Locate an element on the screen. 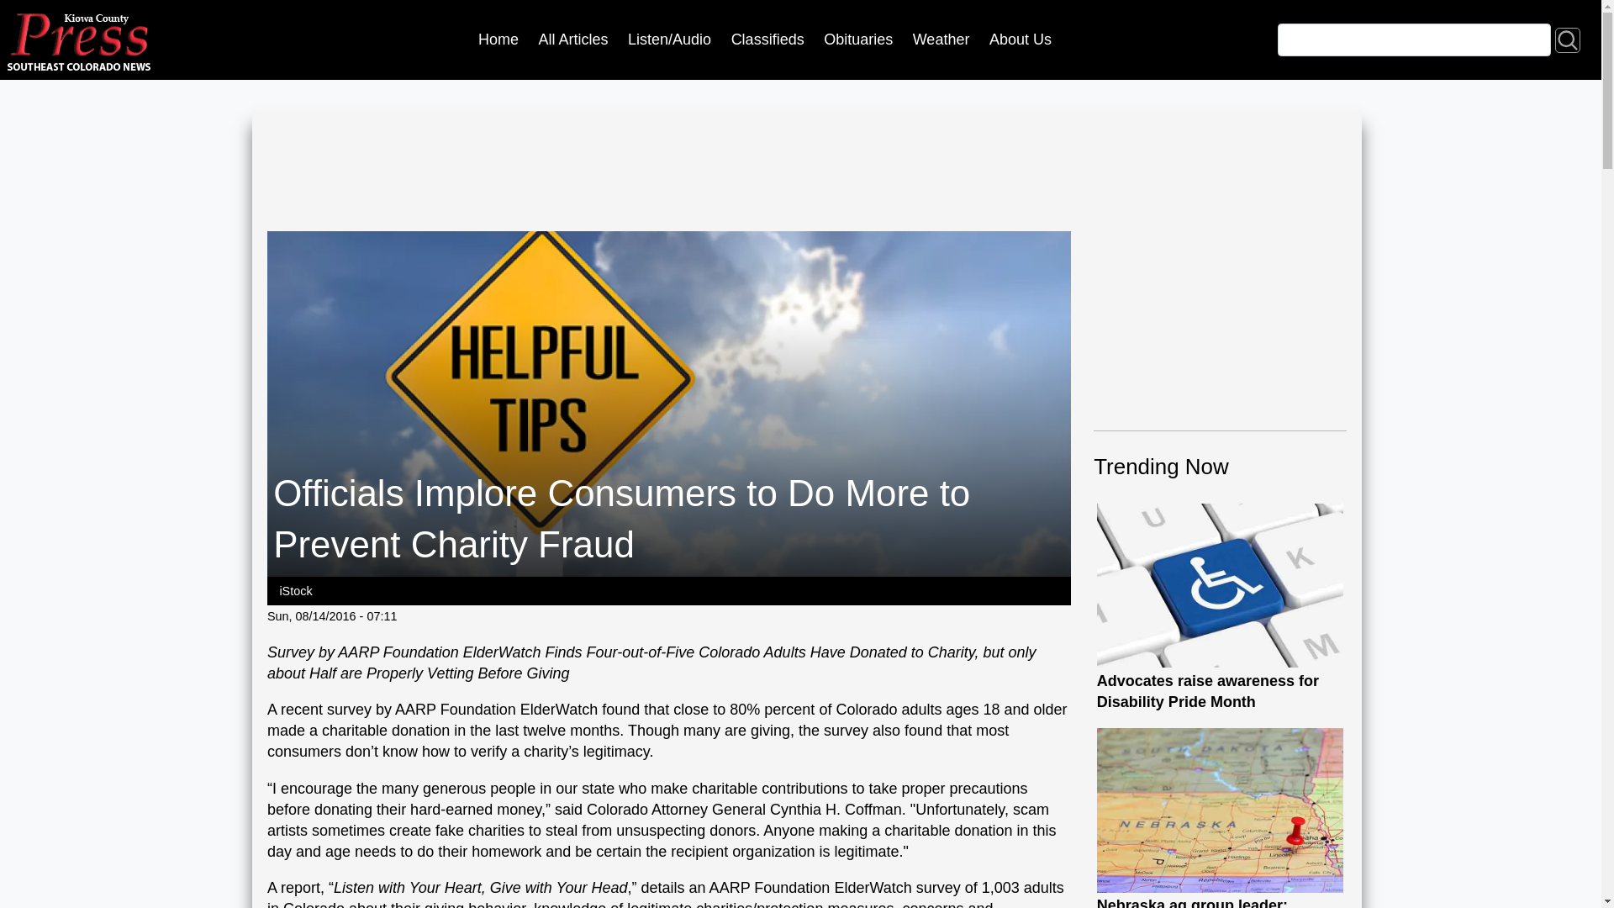 Image resolution: width=1614 pixels, height=908 pixels. All Articles is located at coordinates (1221, 607).